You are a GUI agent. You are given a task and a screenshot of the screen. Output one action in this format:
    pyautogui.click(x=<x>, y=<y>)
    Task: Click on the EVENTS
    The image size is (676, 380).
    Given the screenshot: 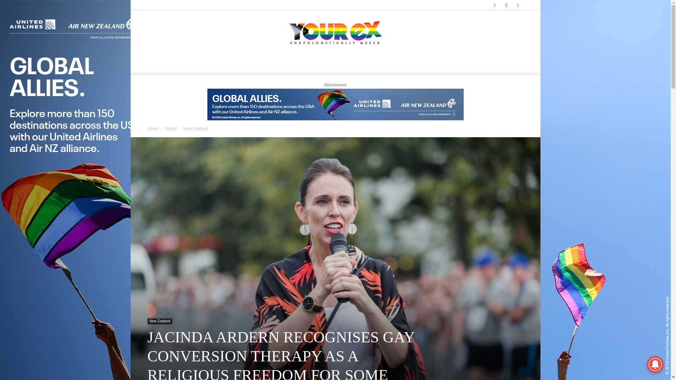 What is the action you would take?
    pyautogui.click(x=363, y=64)
    